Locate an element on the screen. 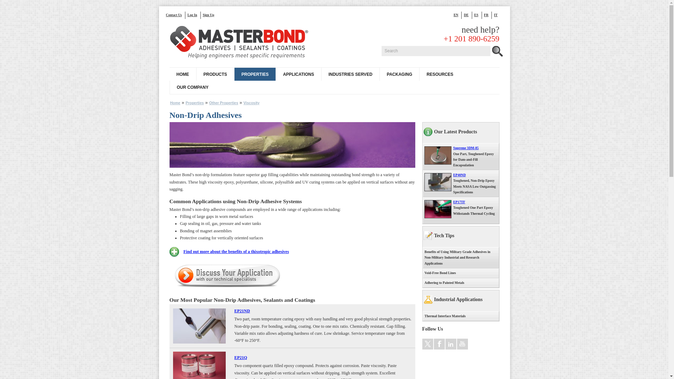  FR is located at coordinates (488, 15).